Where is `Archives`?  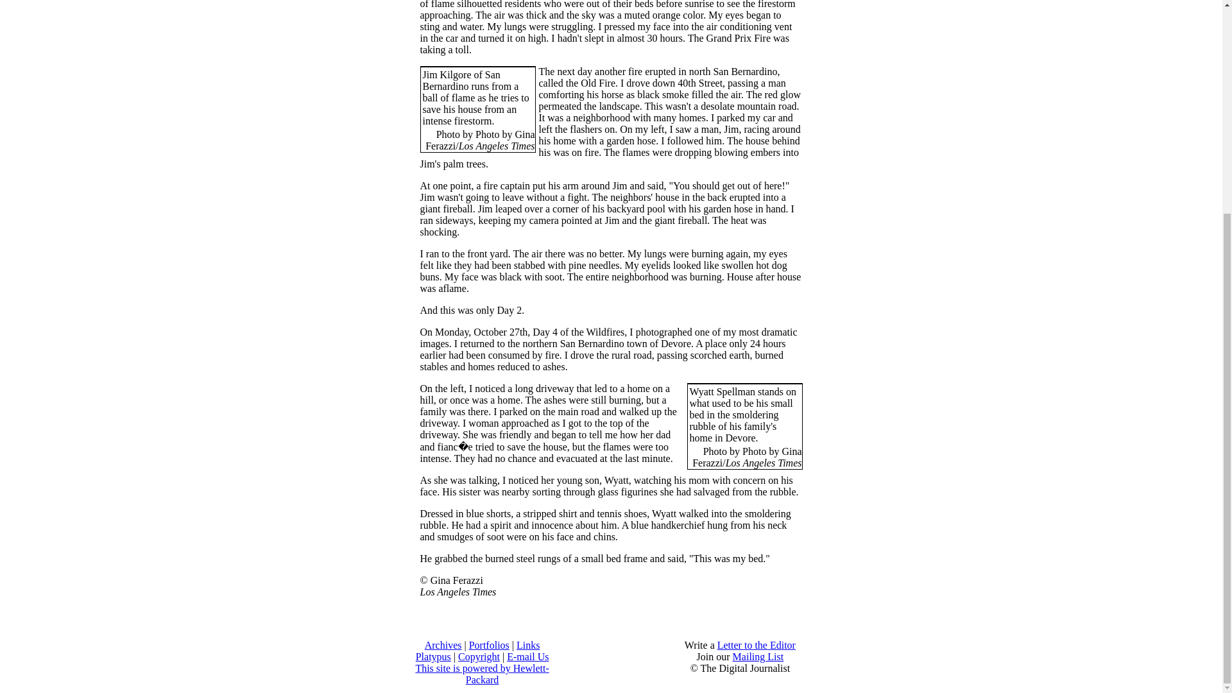
Archives is located at coordinates (443, 645).